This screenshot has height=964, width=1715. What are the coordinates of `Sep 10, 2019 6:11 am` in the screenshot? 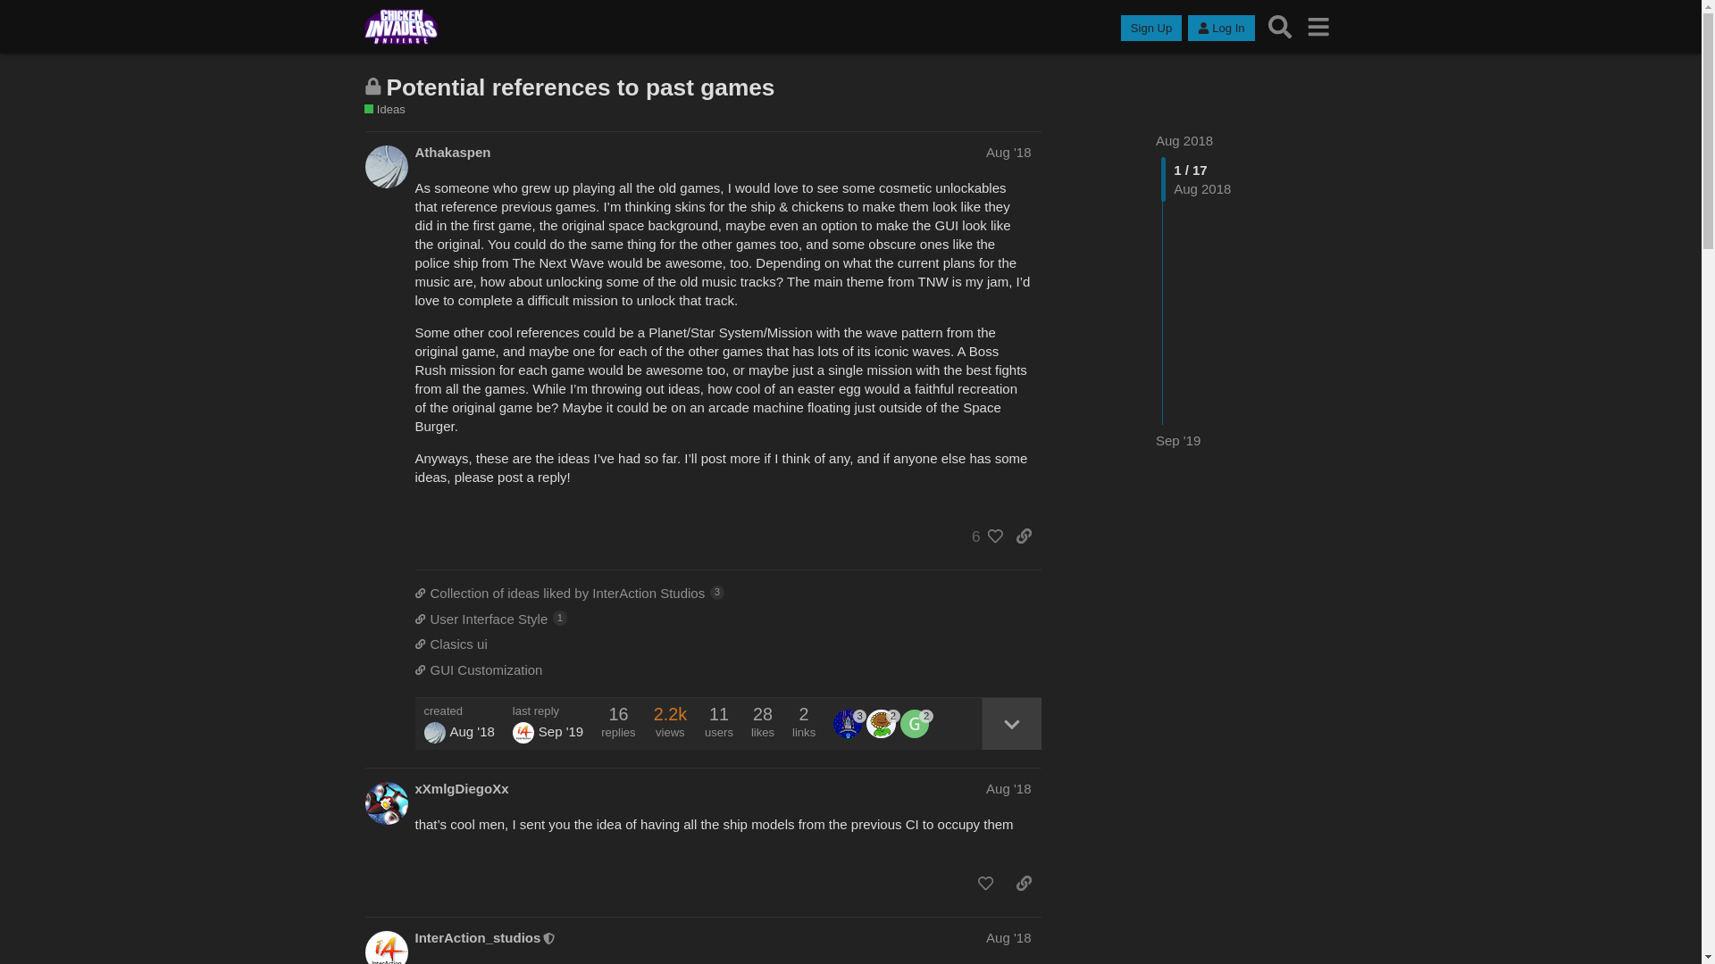 It's located at (1178, 440).